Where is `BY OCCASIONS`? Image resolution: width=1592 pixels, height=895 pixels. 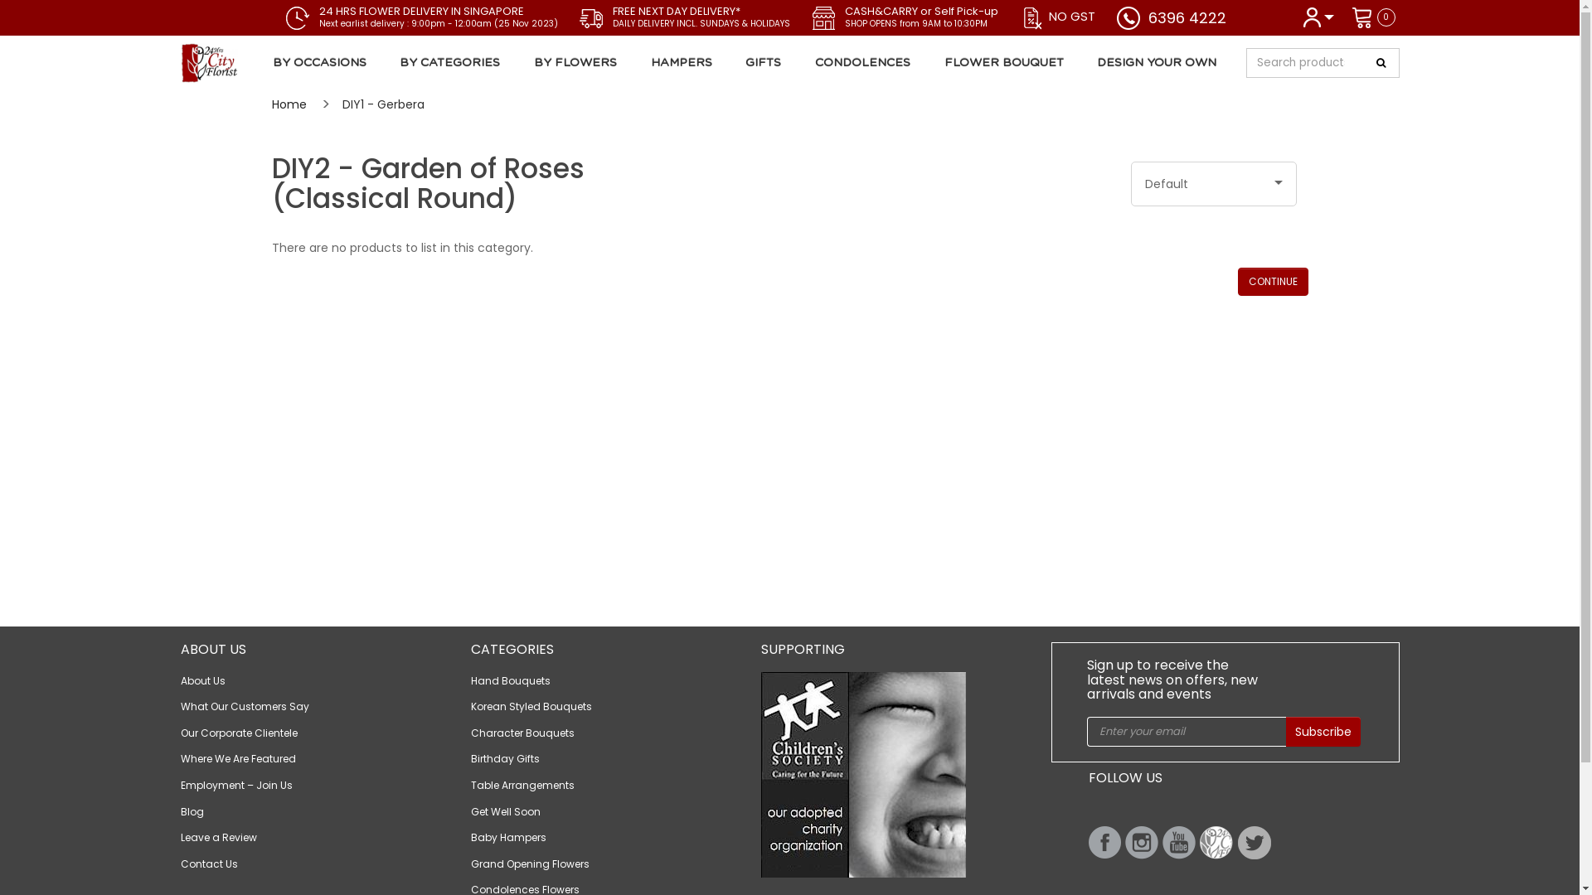 BY OCCASIONS is located at coordinates (323, 63).